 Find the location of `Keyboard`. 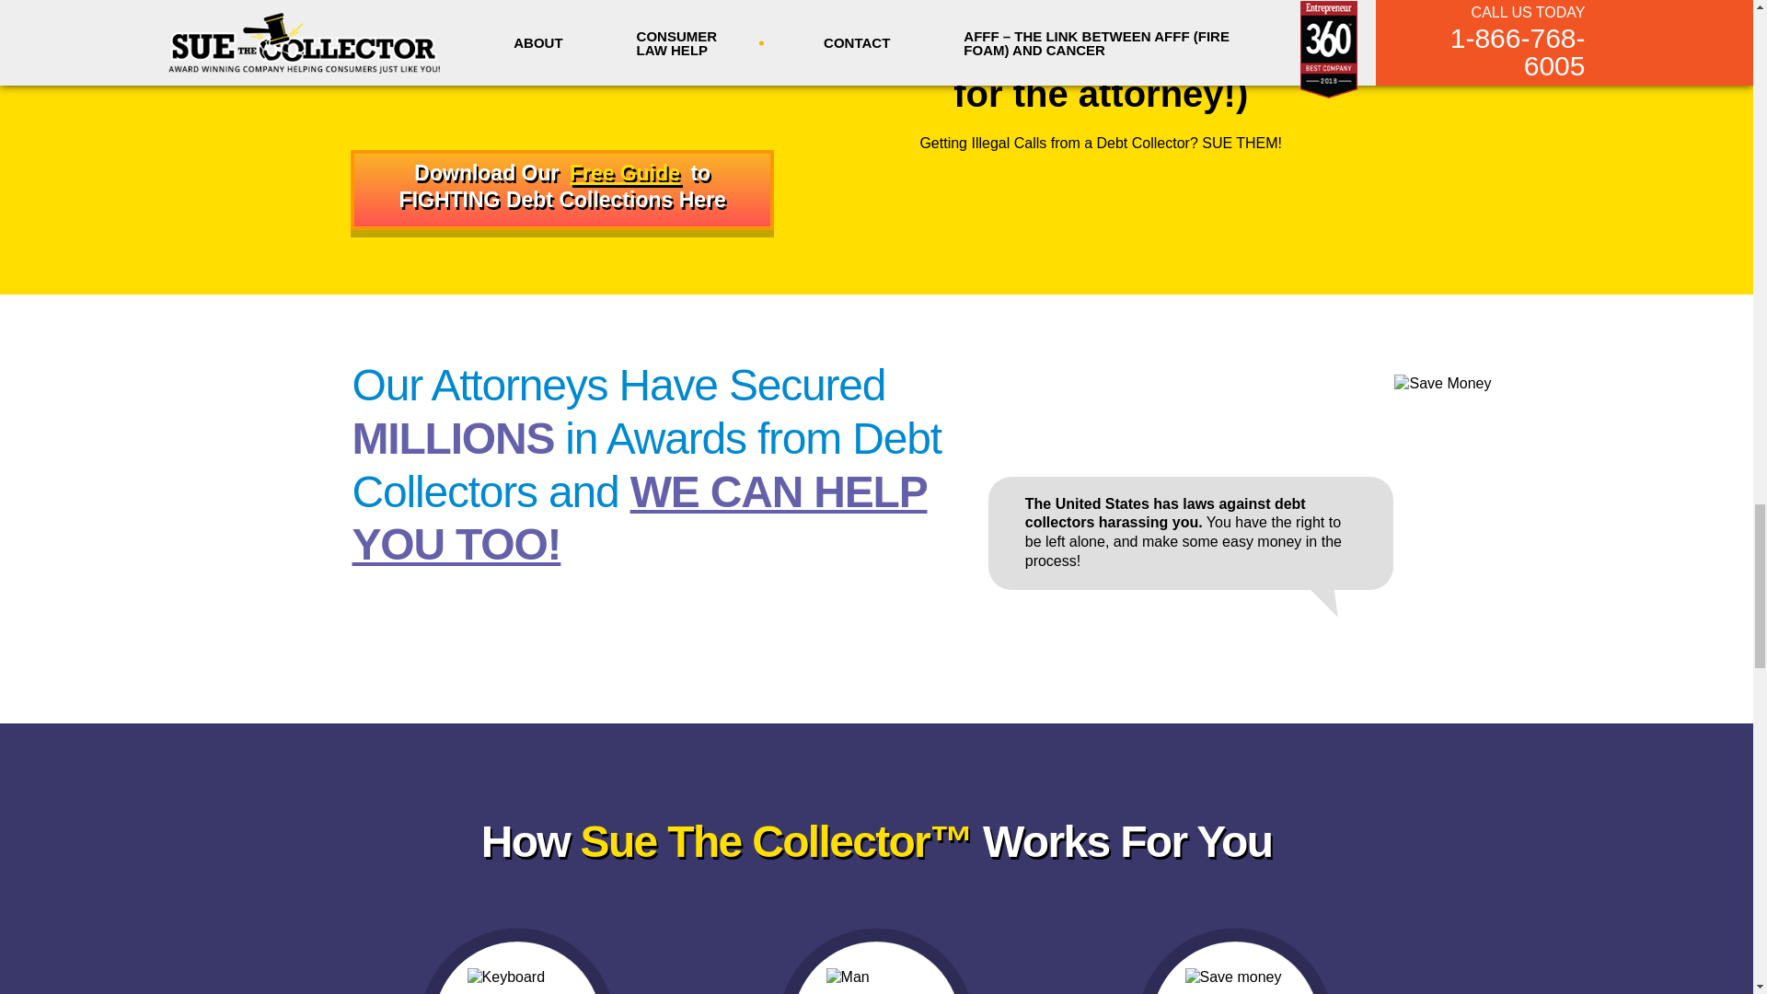

Keyboard is located at coordinates (518, 981).